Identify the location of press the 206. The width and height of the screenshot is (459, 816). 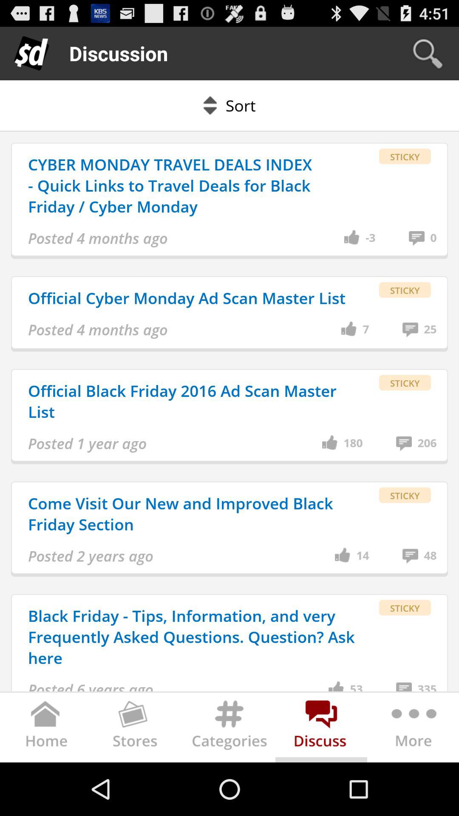
(427, 443).